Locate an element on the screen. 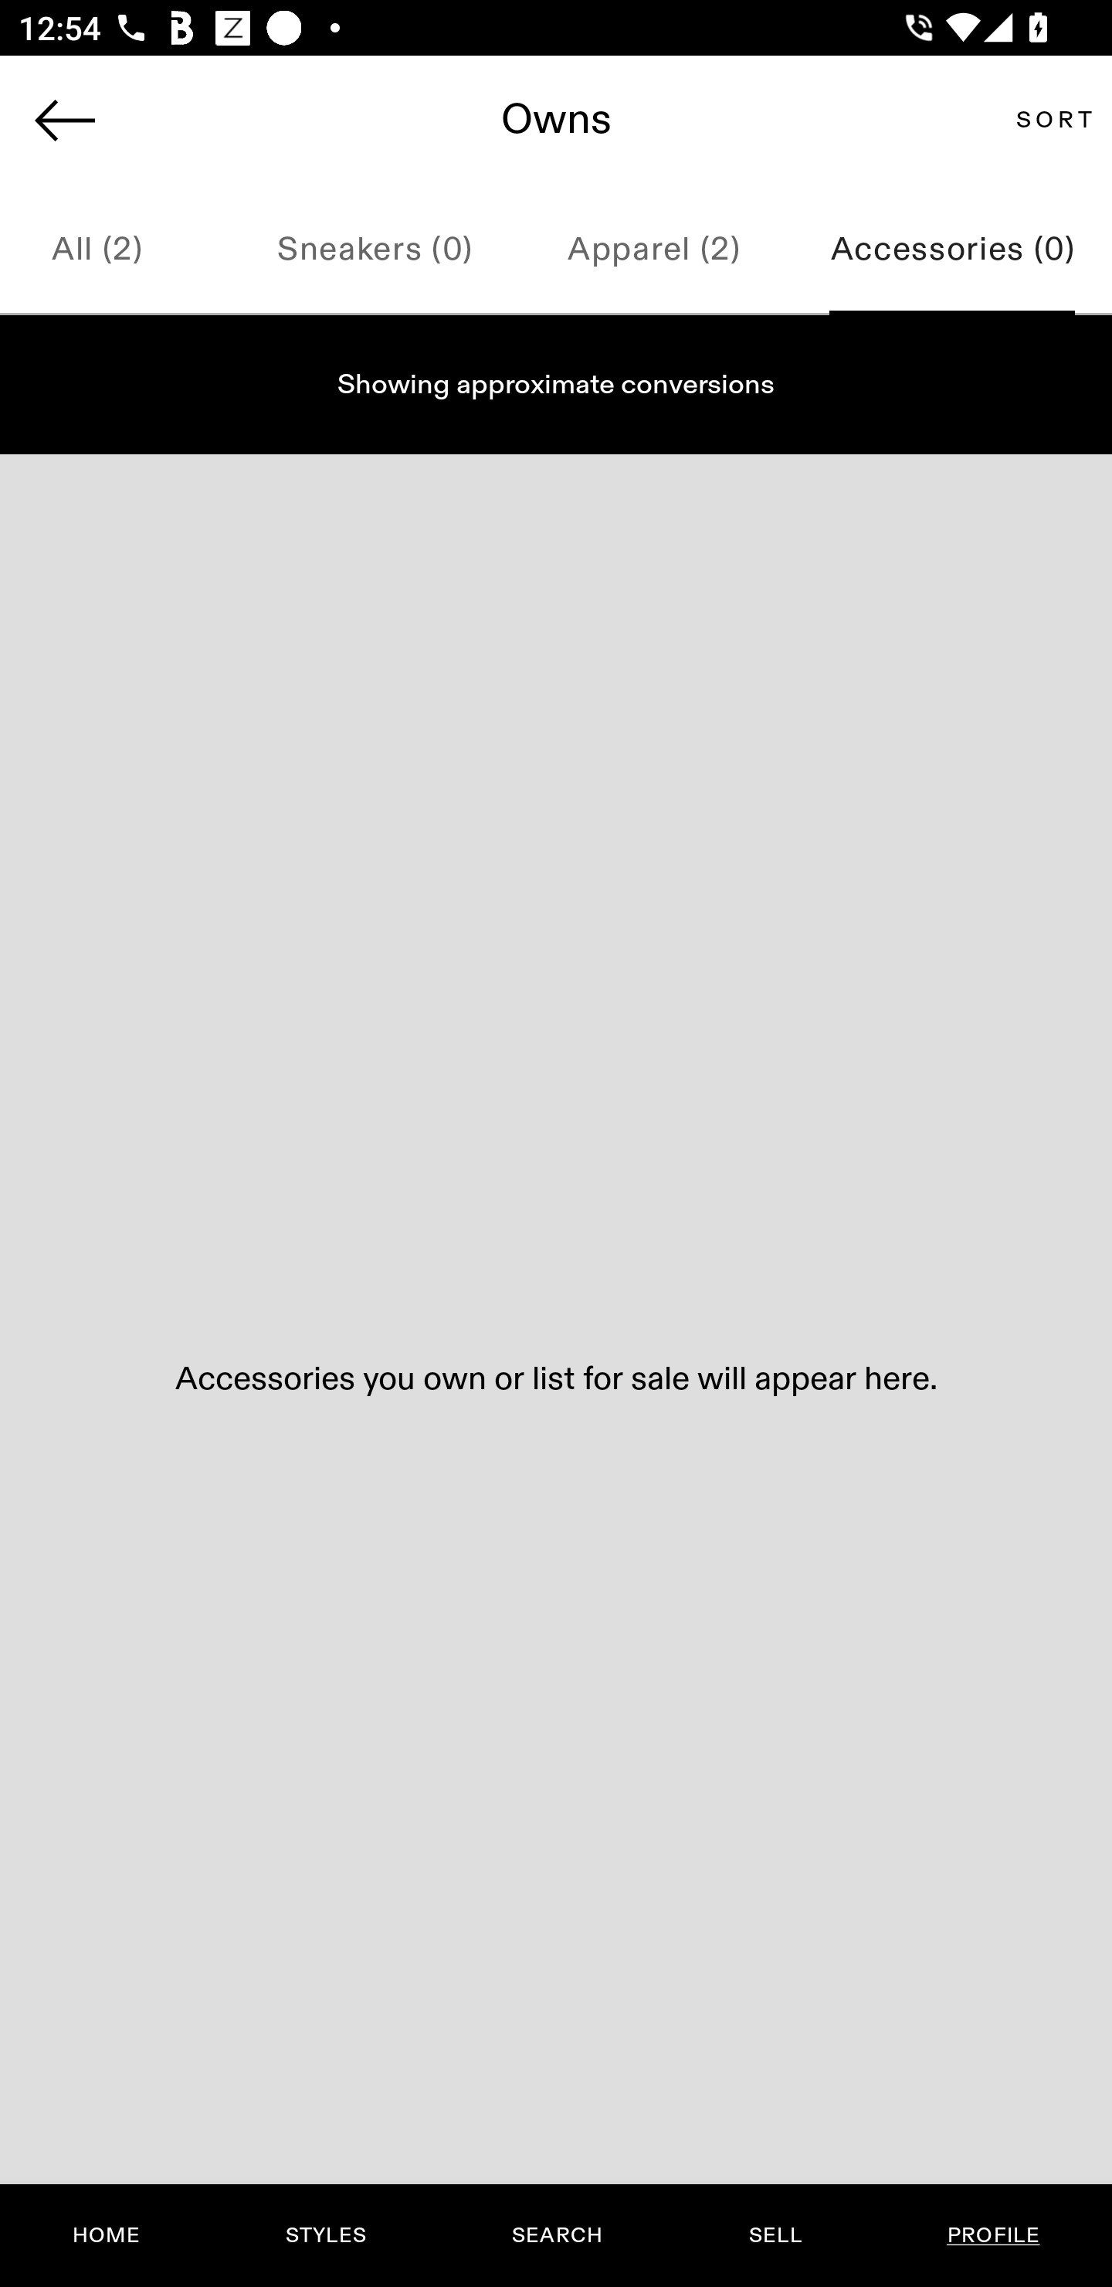 The image size is (1112, 2287). Sneakers (0) is located at coordinates (375, 250).